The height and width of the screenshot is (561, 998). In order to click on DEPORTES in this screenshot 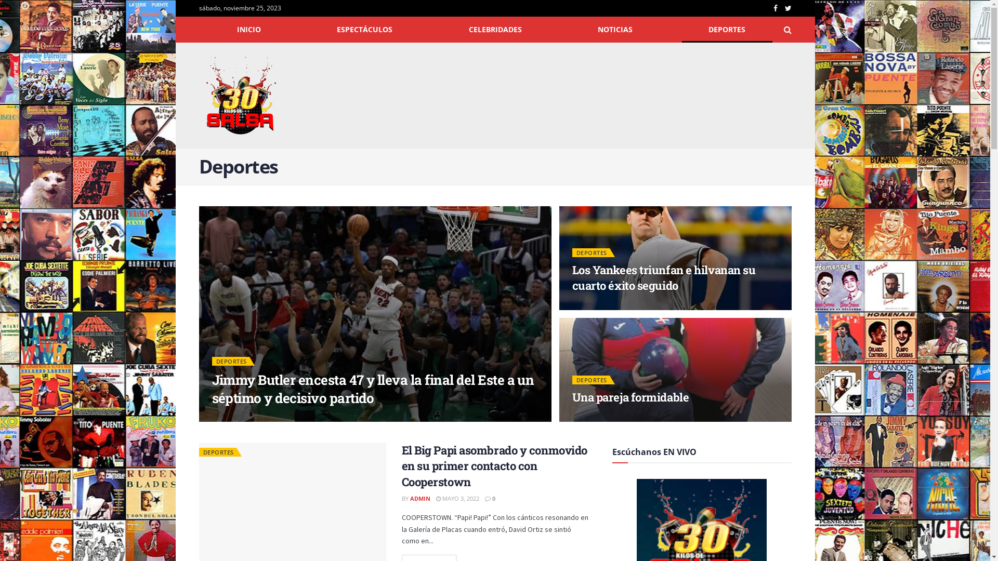, I will do `click(217, 452)`.